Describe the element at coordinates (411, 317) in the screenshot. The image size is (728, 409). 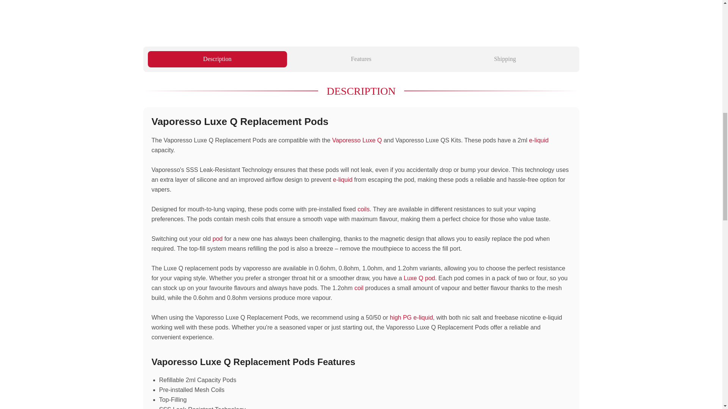
I see `High PG E-Liquid` at that location.